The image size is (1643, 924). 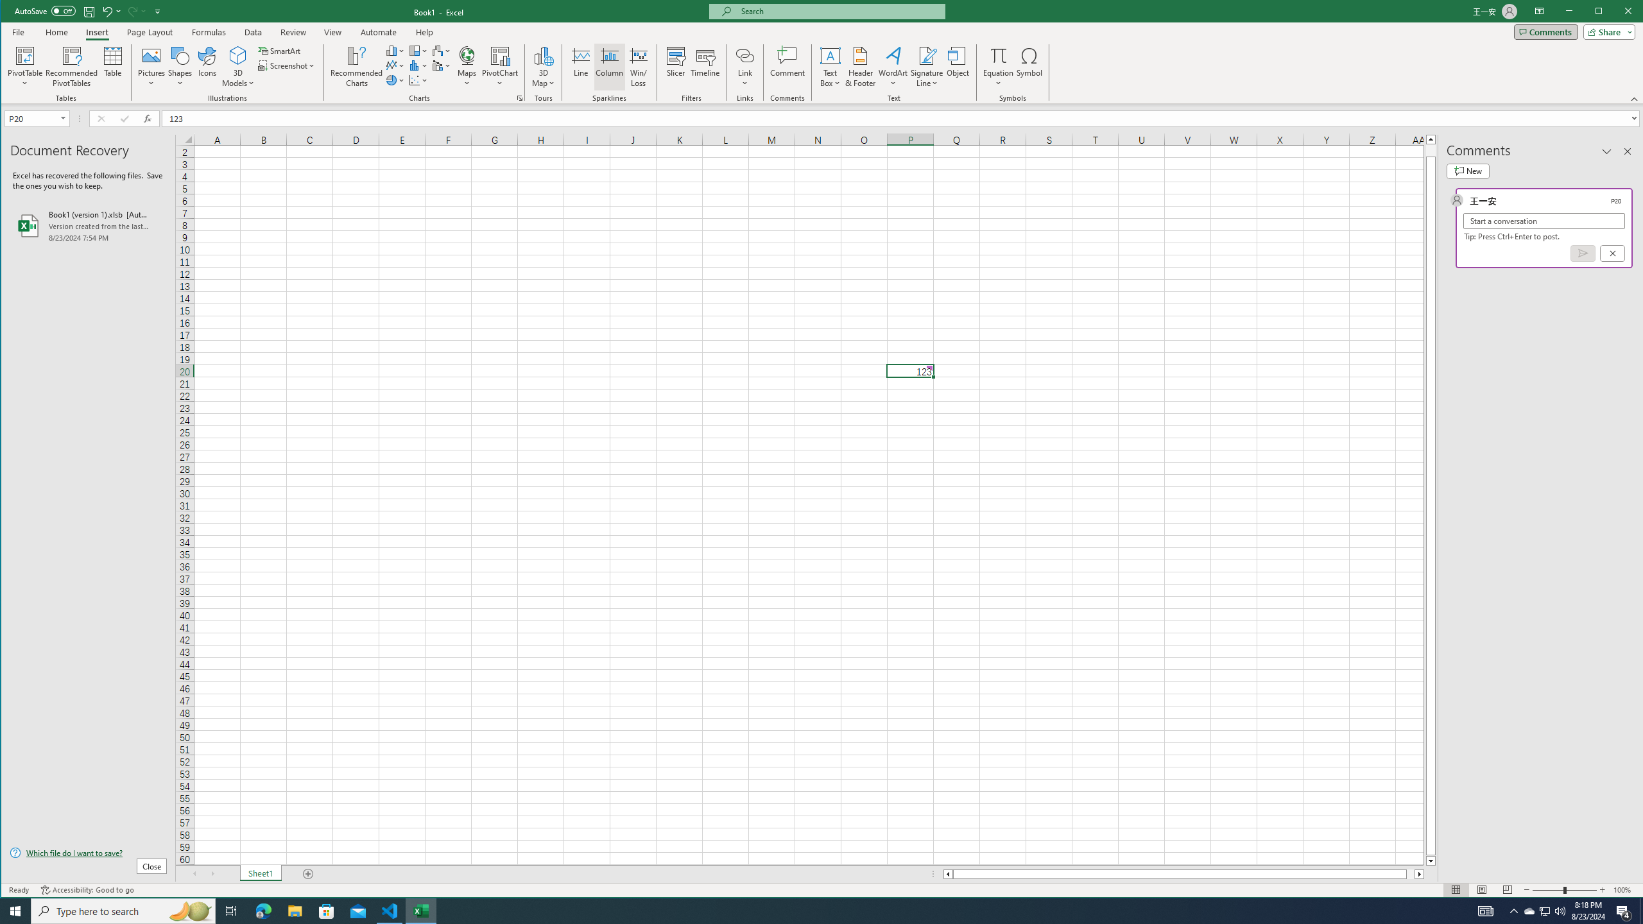 What do you see at coordinates (418, 65) in the screenshot?
I see `Insert Statistic Chart` at bounding box center [418, 65].